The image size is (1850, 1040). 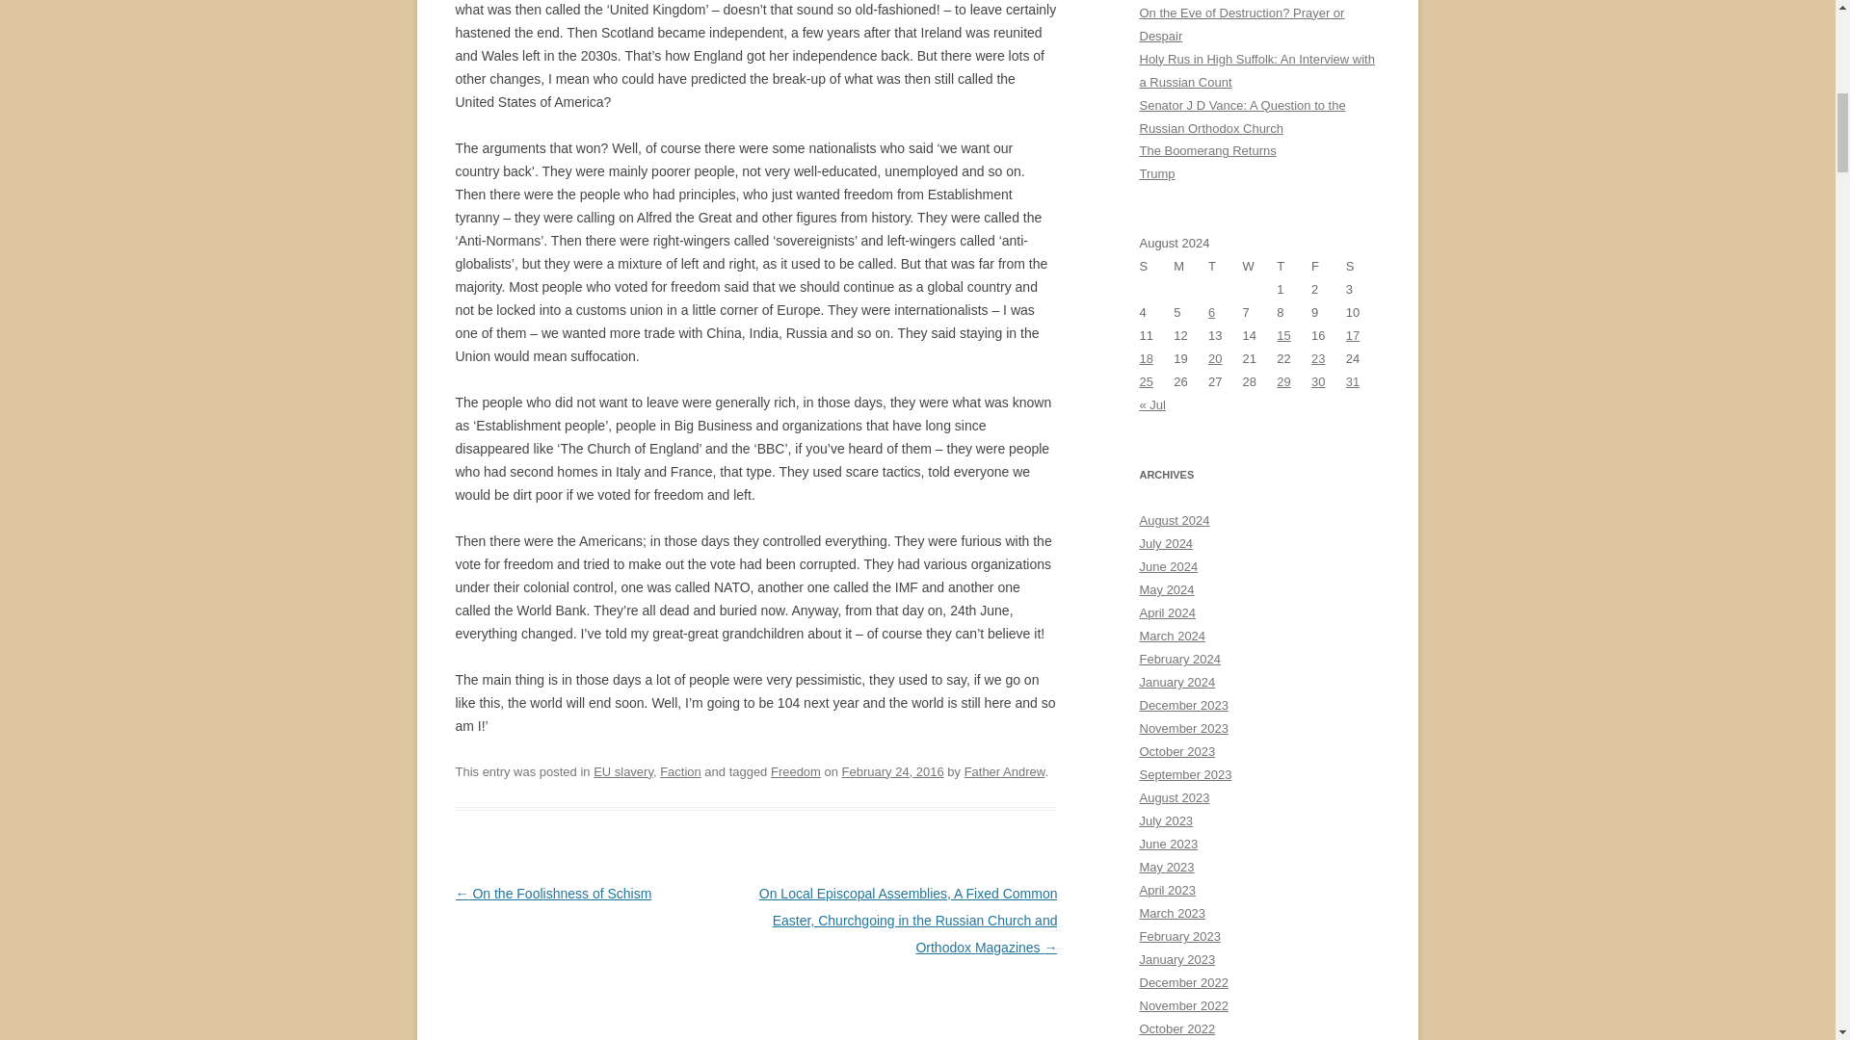 I want to click on Trump, so click(x=1156, y=173).